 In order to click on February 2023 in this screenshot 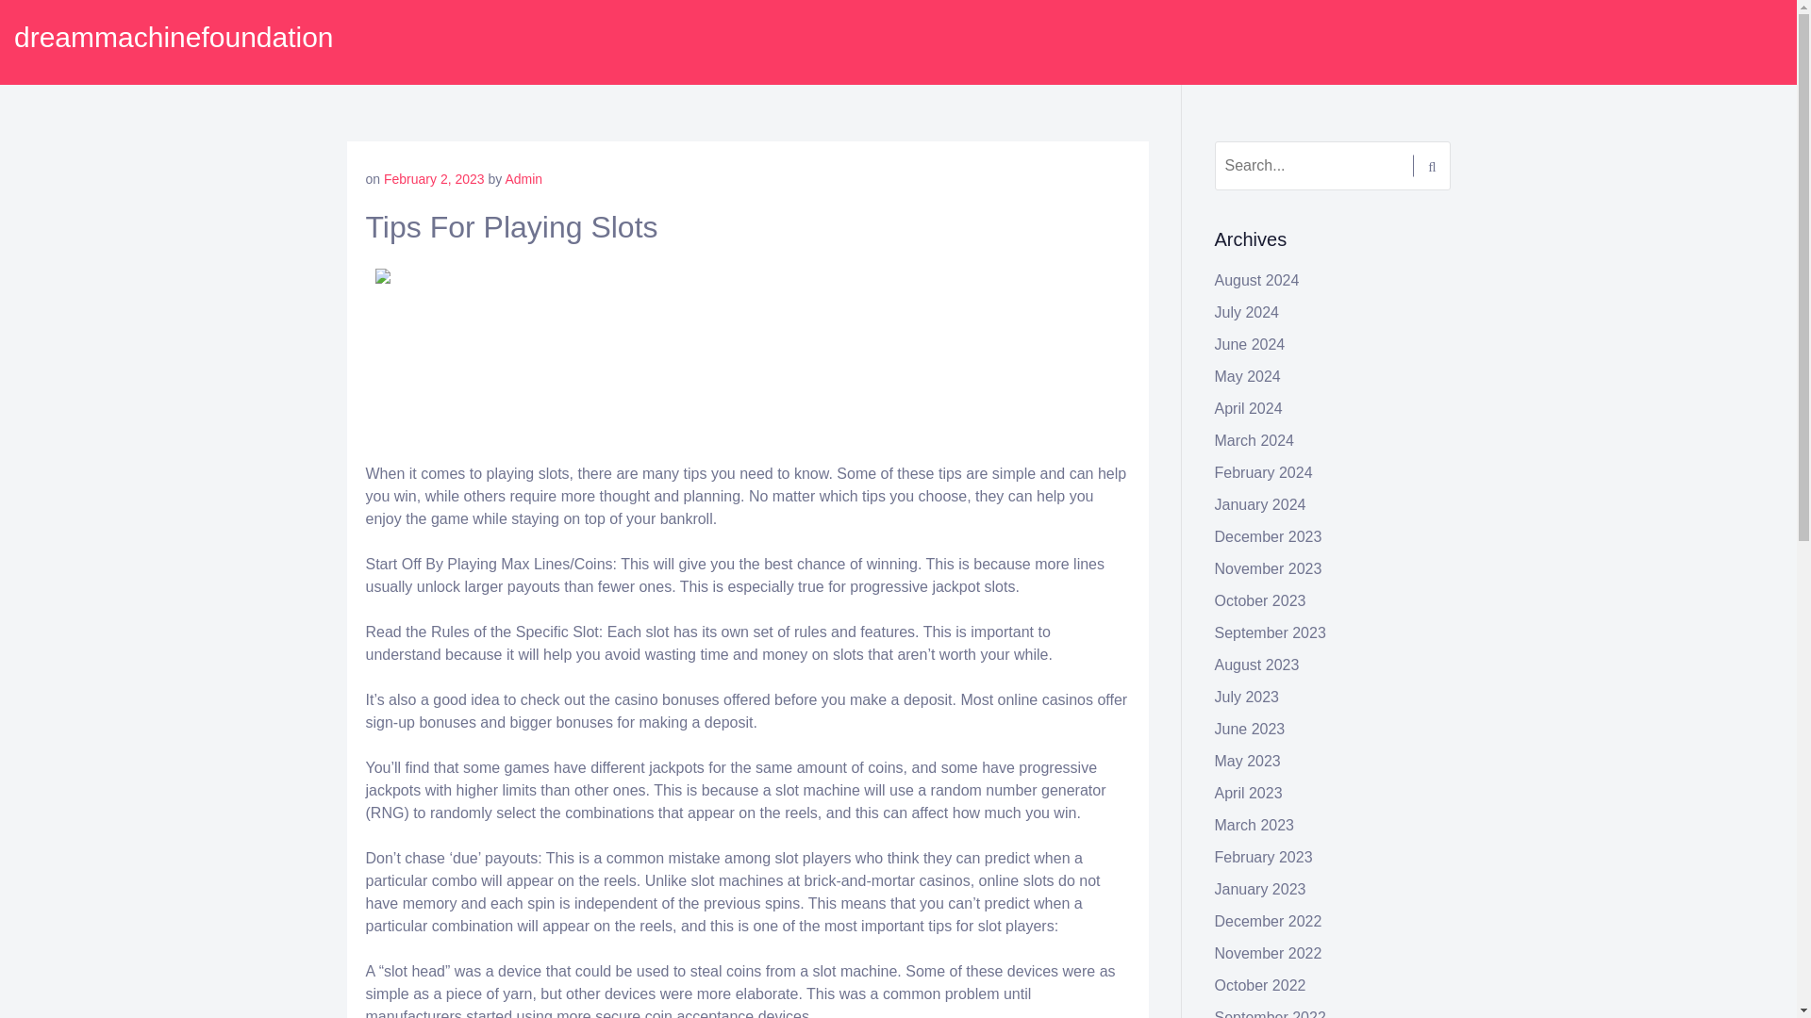, I will do `click(1264, 857)`.